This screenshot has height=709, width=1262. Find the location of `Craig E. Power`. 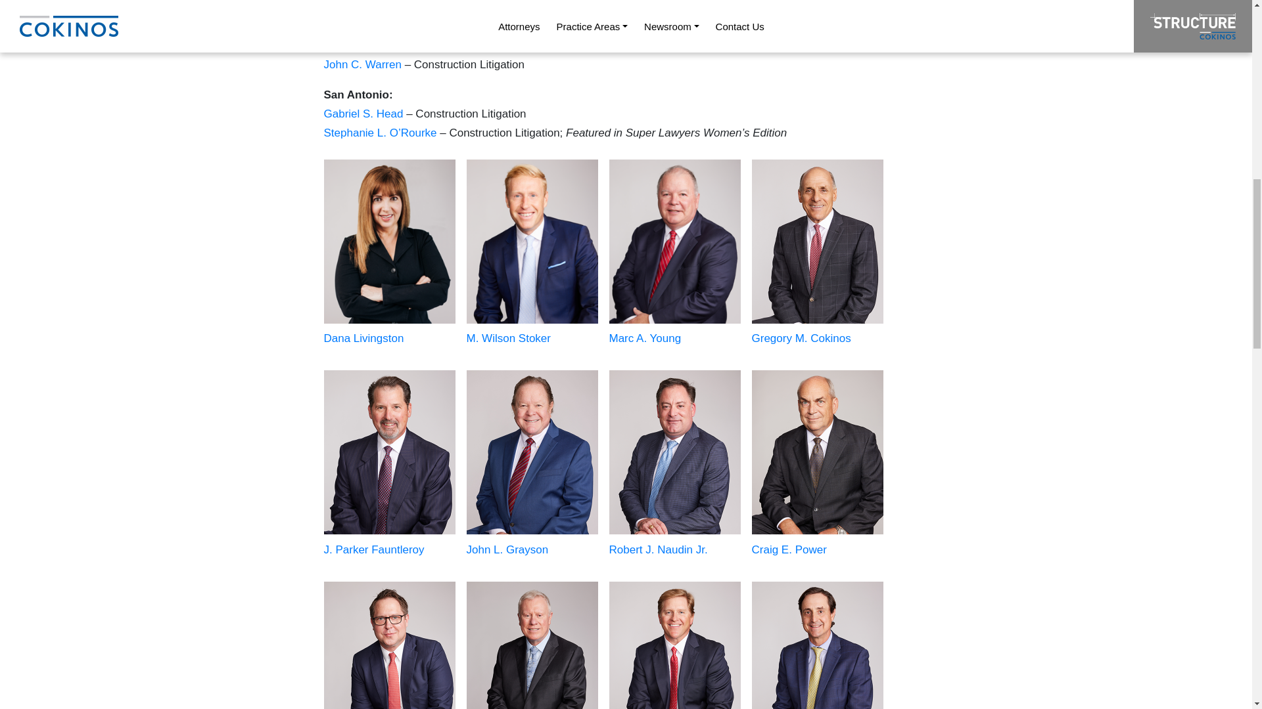

Craig E. Power is located at coordinates (360, 7).